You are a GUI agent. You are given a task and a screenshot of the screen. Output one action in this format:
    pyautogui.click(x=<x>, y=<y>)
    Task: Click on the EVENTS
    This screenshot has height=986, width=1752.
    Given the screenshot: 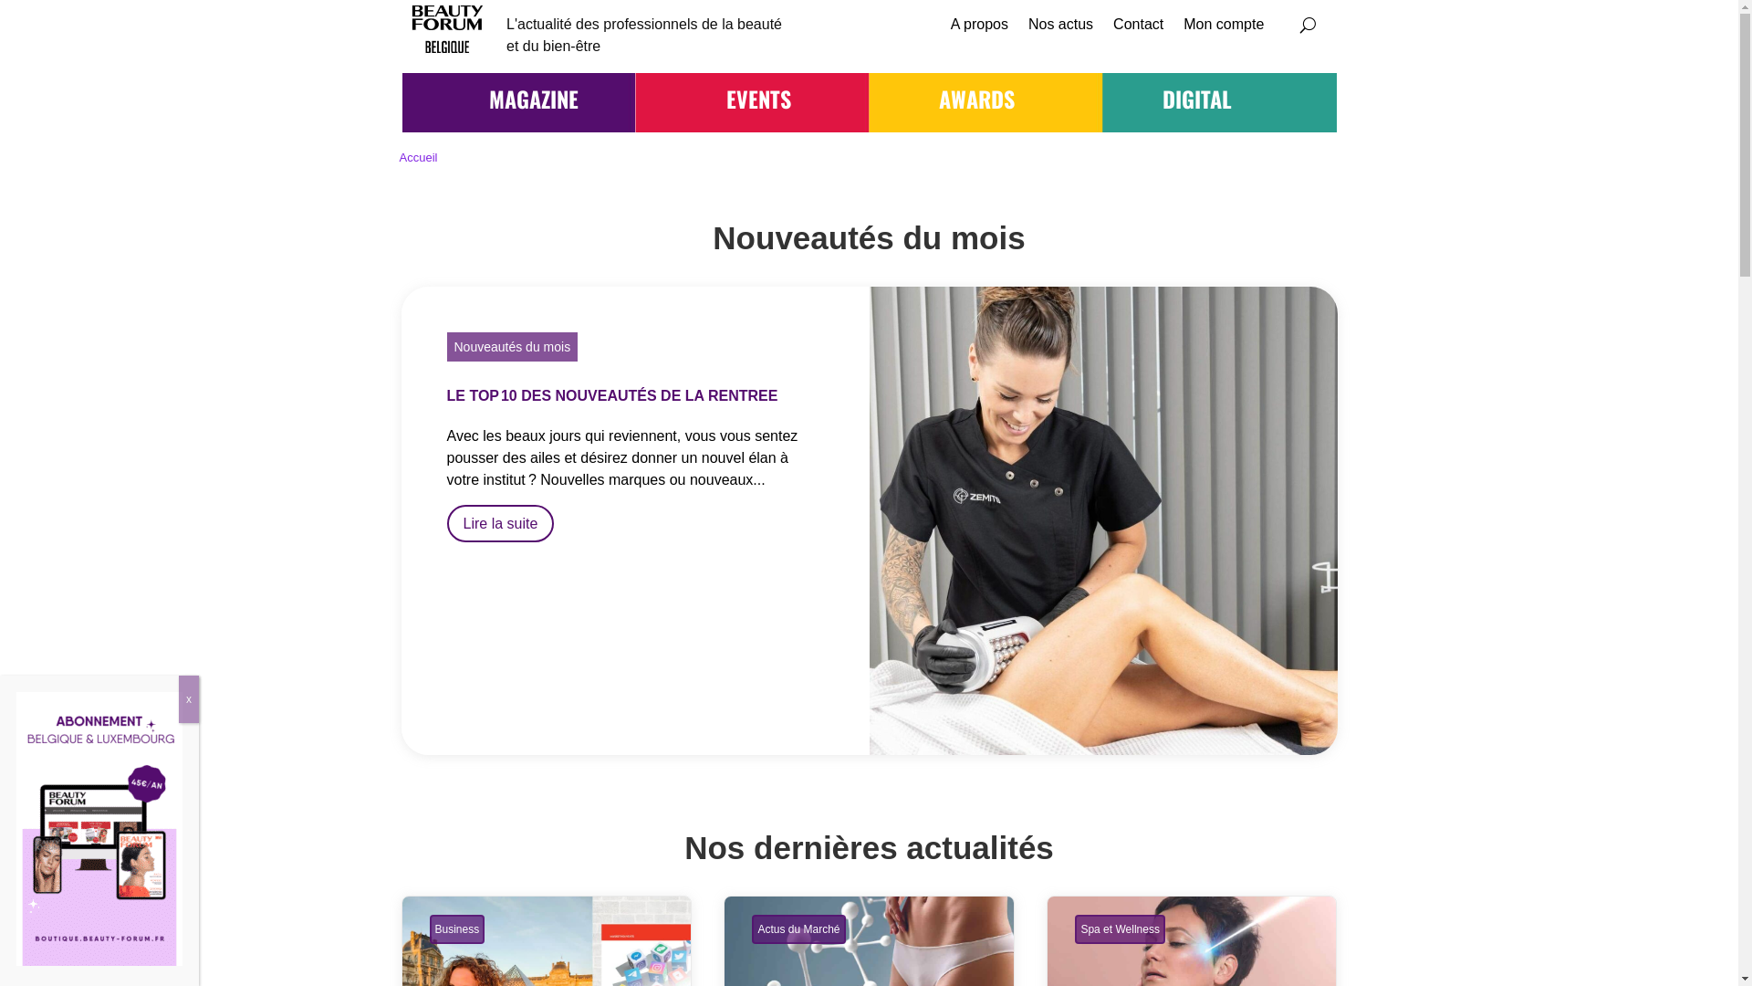 What is the action you would take?
    pyautogui.click(x=759, y=99)
    